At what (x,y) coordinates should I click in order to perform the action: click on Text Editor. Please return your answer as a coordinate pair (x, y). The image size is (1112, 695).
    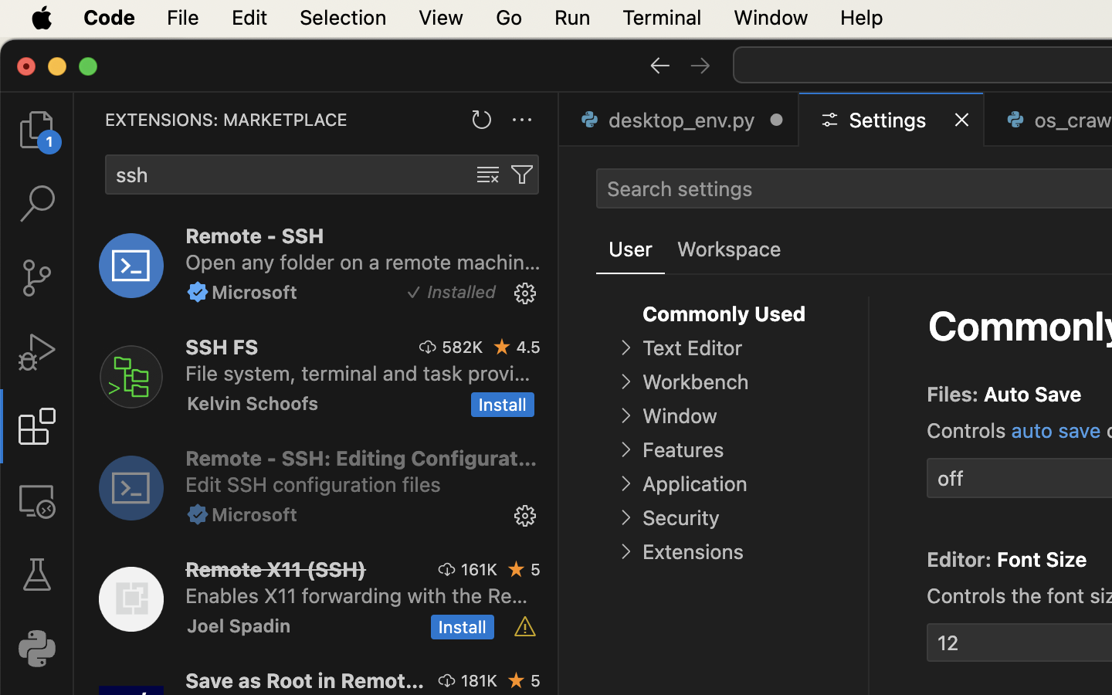
    Looking at the image, I should click on (692, 348).